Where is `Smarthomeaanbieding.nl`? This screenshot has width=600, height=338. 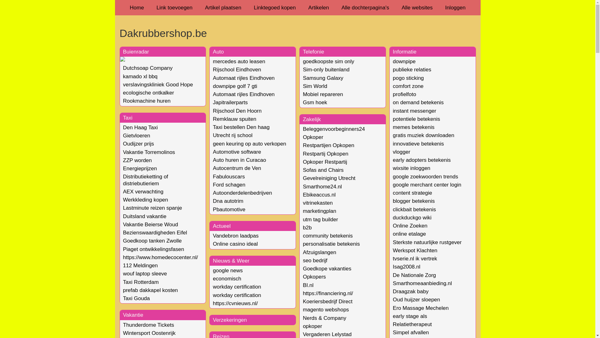
Smarthomeaanbieding.nl is located at coordinates (422, 284).